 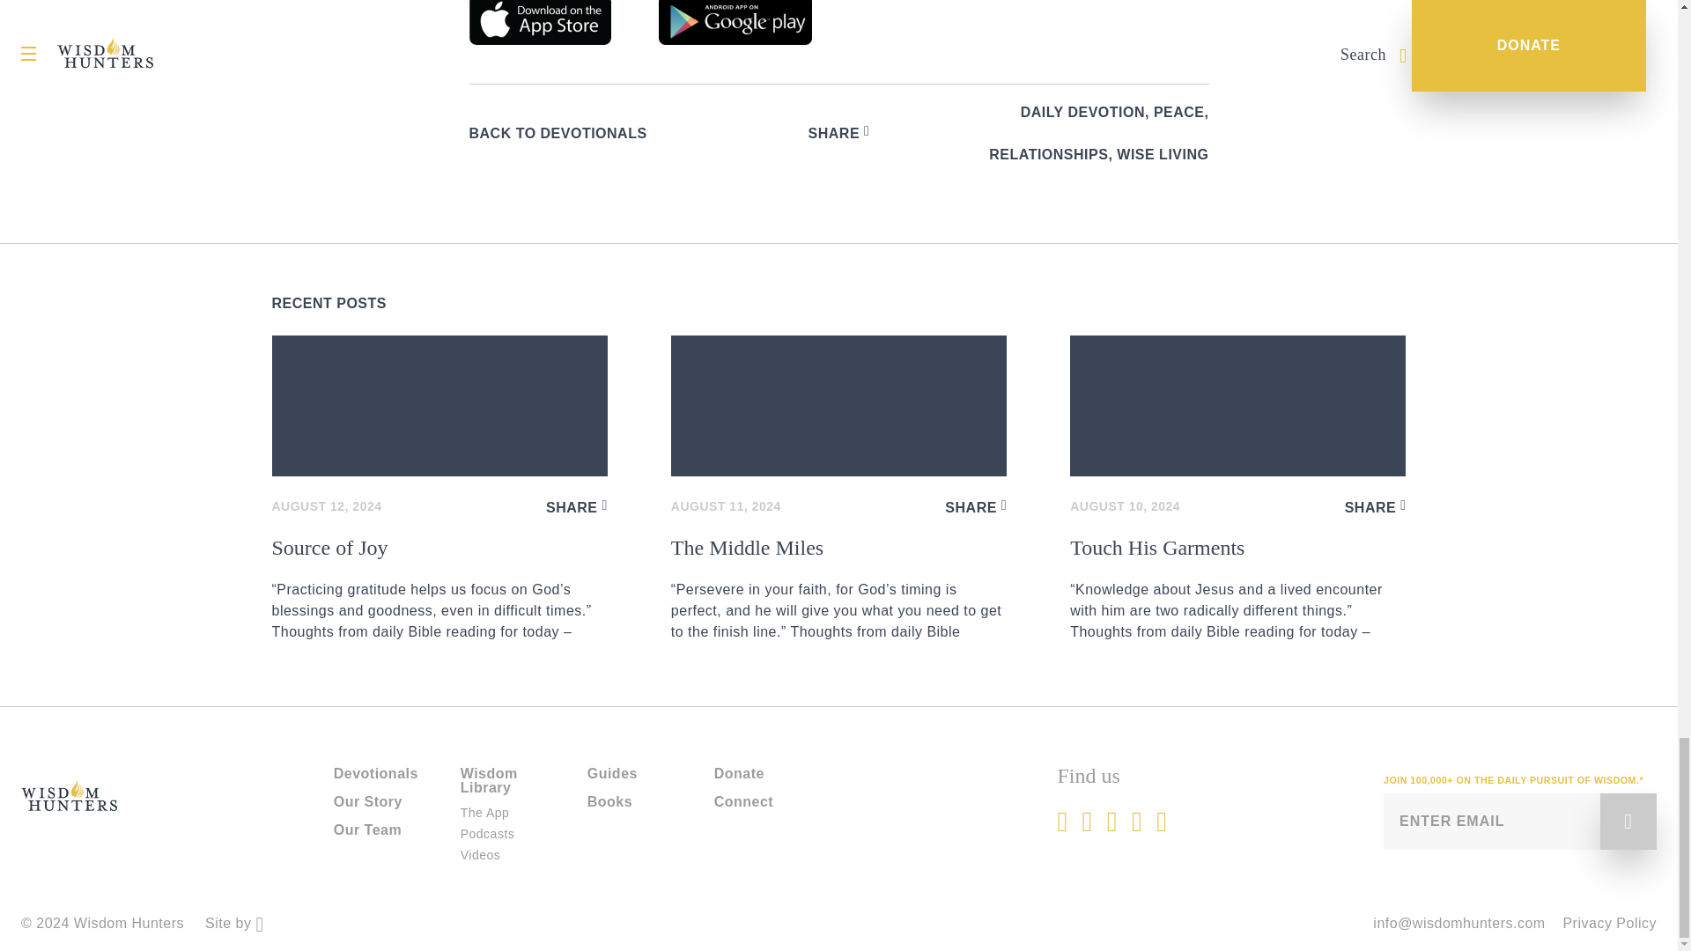 What do you see at coordinates (439, 406) in the screenshot?
I see `Permalink to: Source of Joy` at bounding box center [439, 406].